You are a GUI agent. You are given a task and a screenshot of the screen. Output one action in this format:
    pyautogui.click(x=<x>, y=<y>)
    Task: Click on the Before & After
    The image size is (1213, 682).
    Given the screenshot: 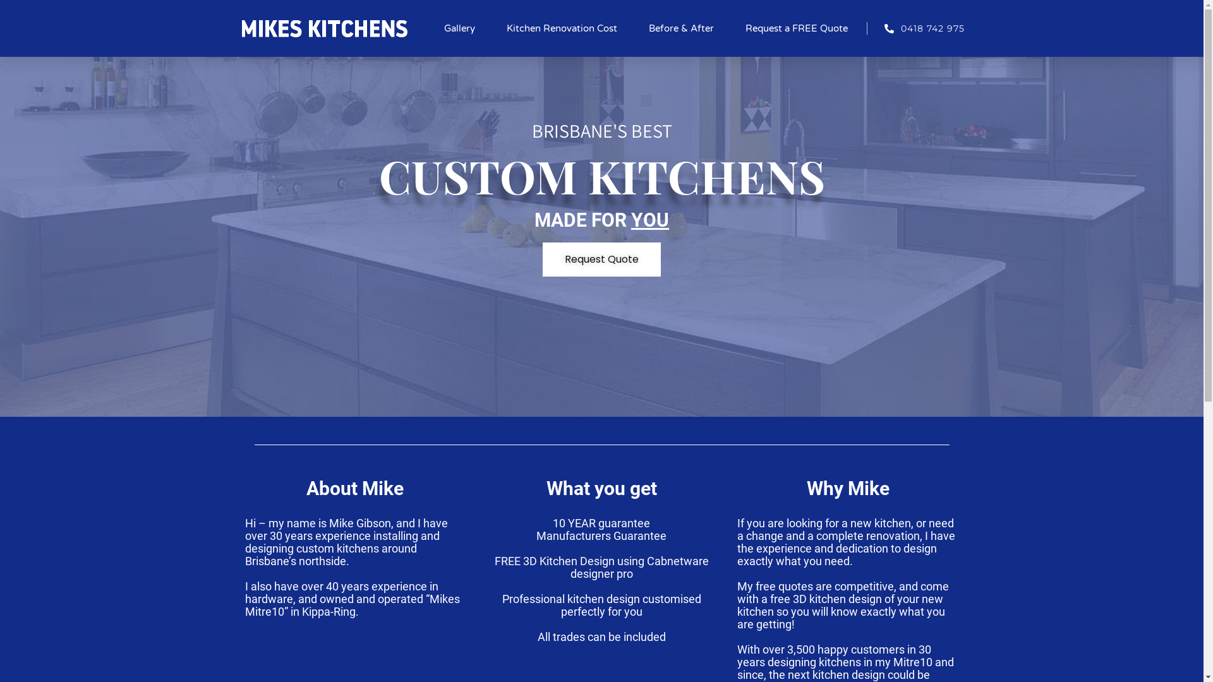 What is the action you would take?
    pyautogui.click(x=681, y=28)
    